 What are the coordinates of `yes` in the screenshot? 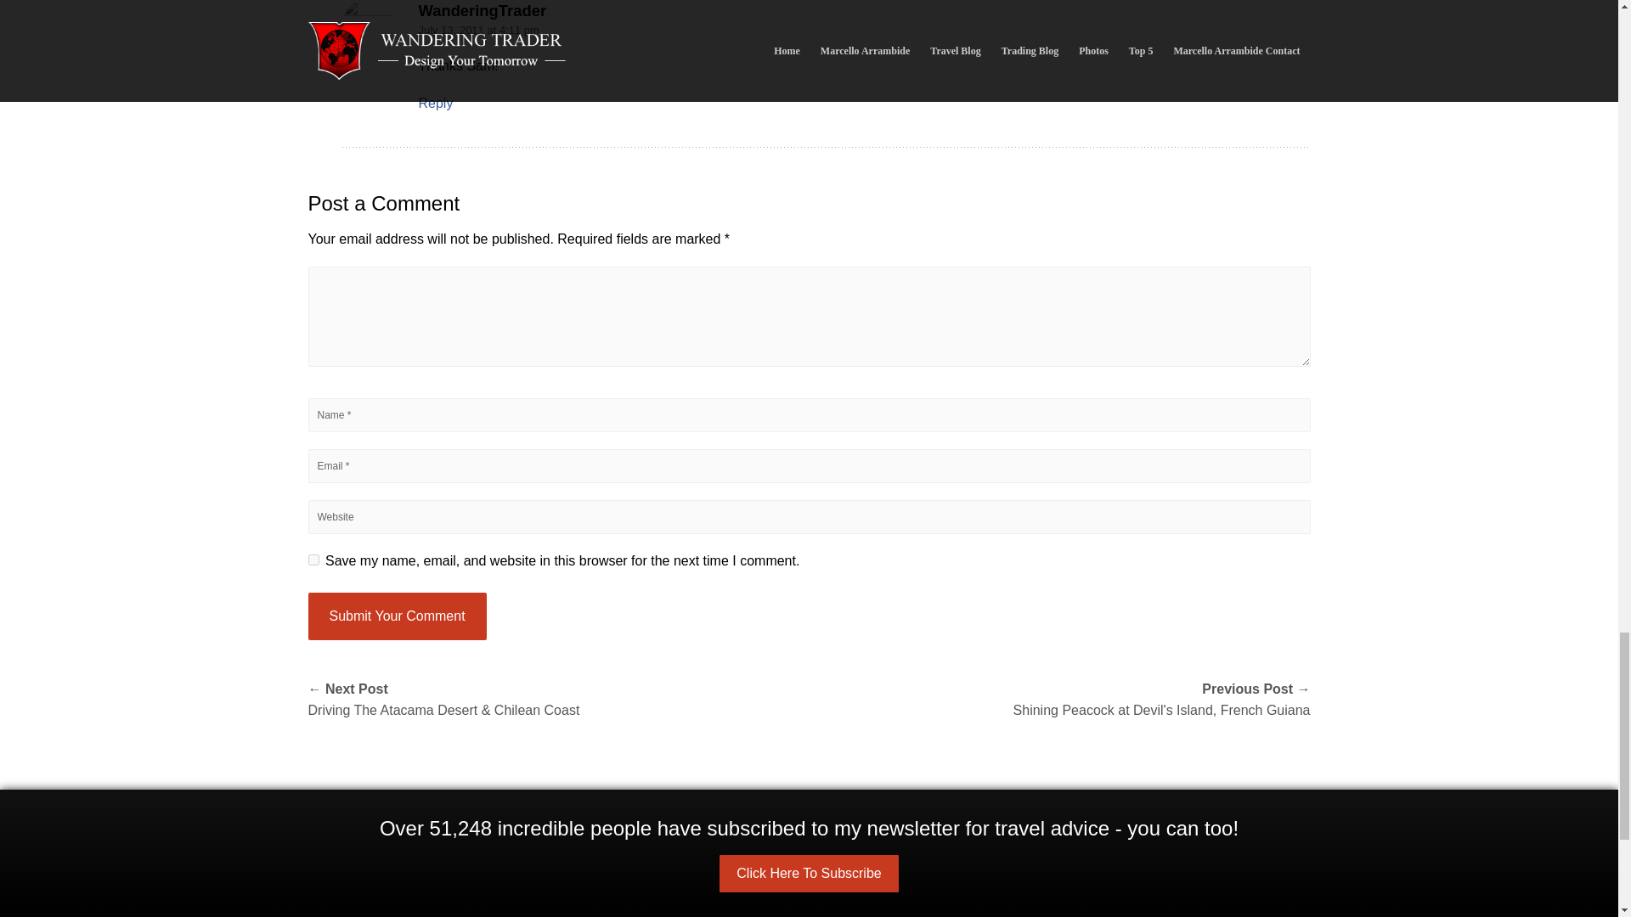 It's located at (313, 560).